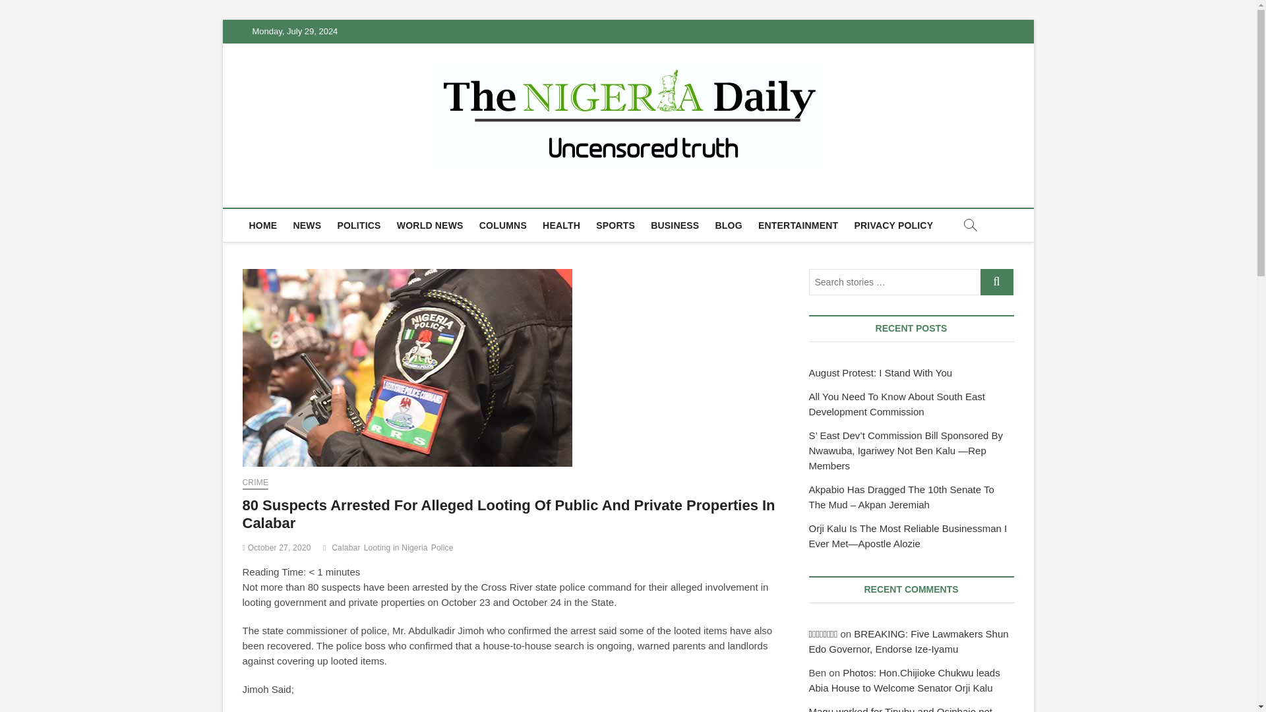 This screenshot has width=1266, height=712. What do you see at coordinates (897, 403) in the screenshot?
I see `All You Need To Know About South East Development Commission` at bounding box center [897, 403].